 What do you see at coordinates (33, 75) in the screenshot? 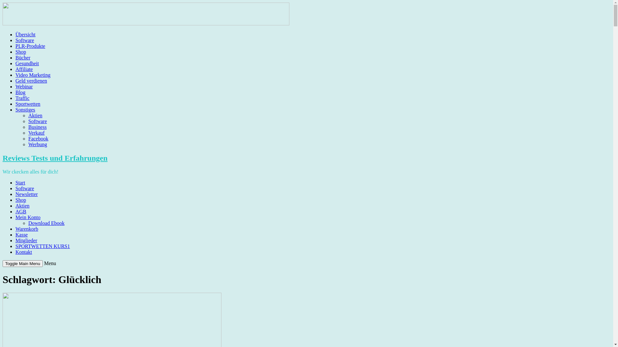
I see `Video Marketing` at bounding box center [33, 75].